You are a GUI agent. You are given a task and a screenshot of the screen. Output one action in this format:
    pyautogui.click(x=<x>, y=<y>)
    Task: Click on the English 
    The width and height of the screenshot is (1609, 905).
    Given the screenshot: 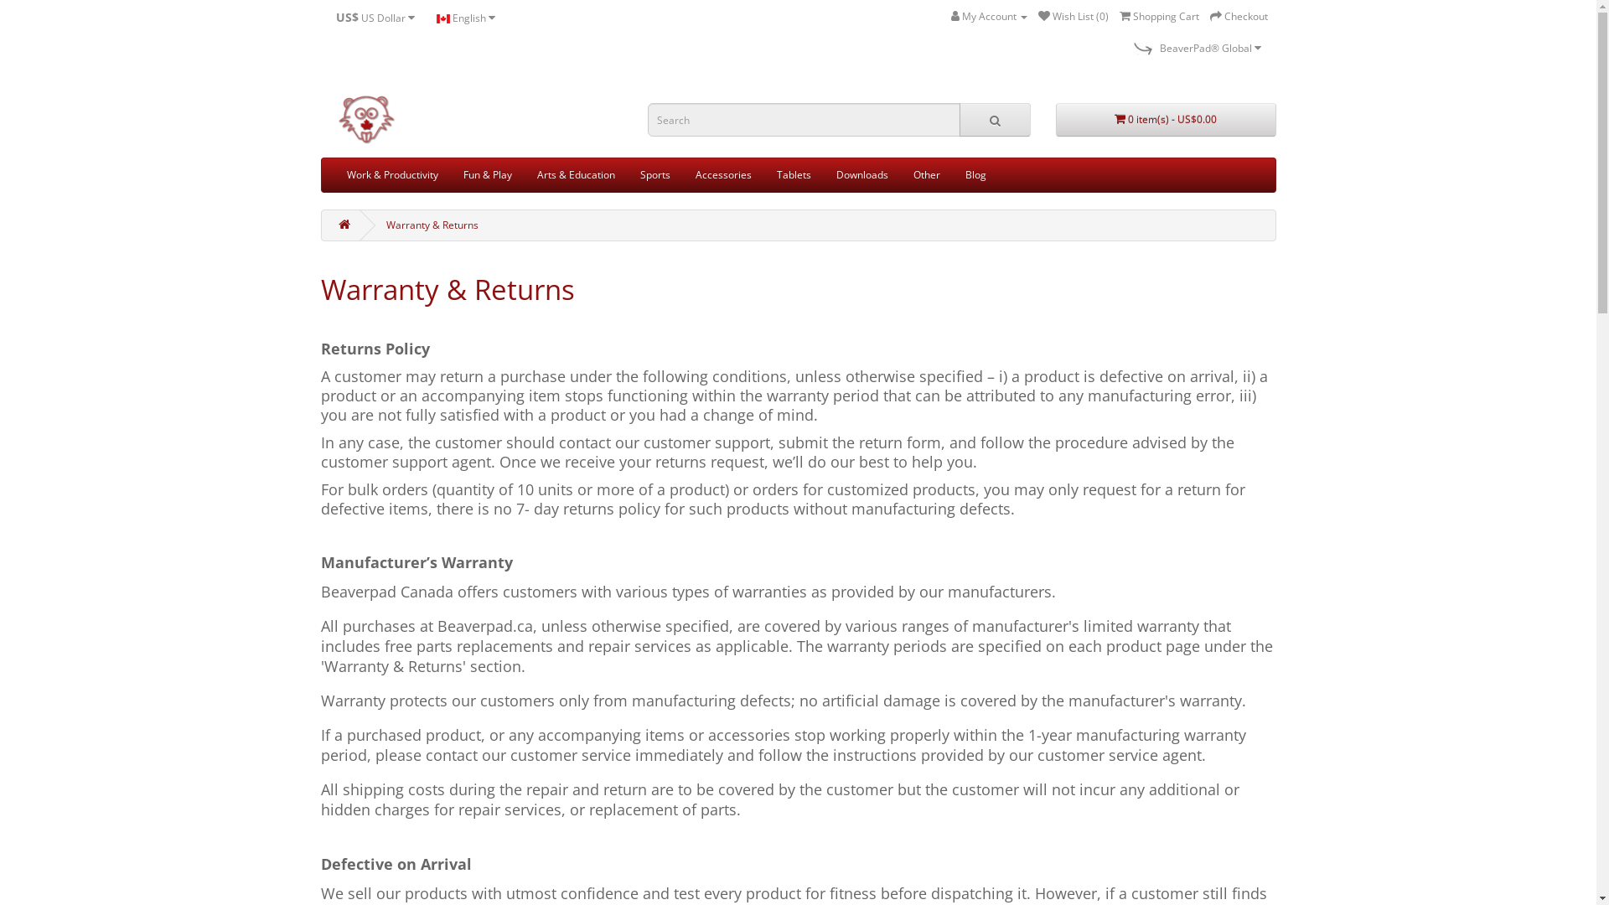 What is the action you would take?
    pyautogui.click(x=466, y=18)
    